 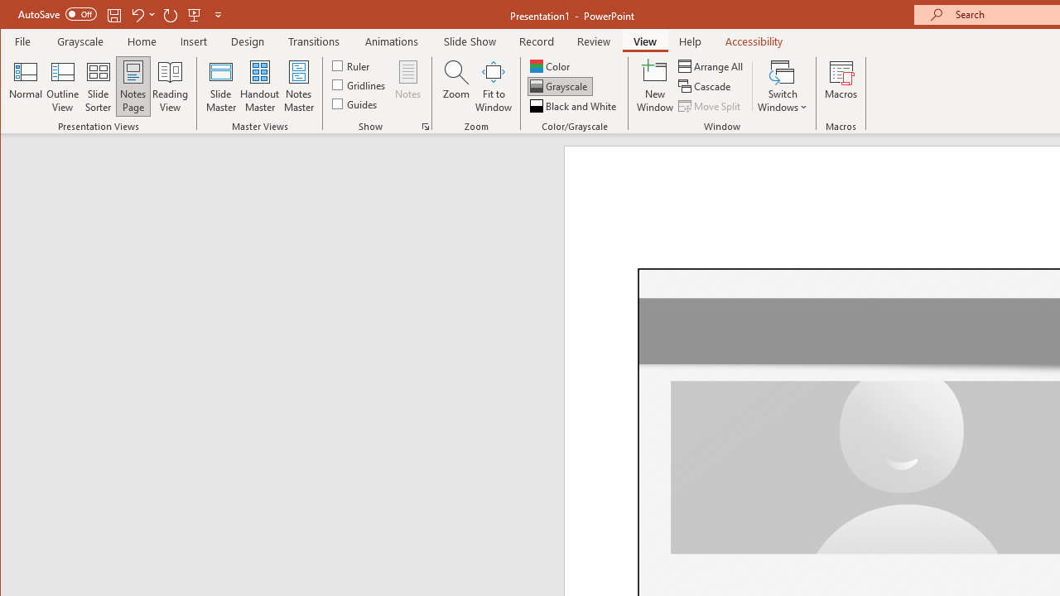 What do you see at coordinates (575, 106) in the screenshot?
I see `Black and White` at bounding box center [575, 106].